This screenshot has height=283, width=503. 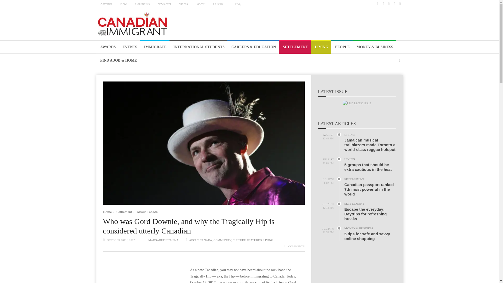 I want to click on View all posts in About Canada, so click(x=201, y=240).